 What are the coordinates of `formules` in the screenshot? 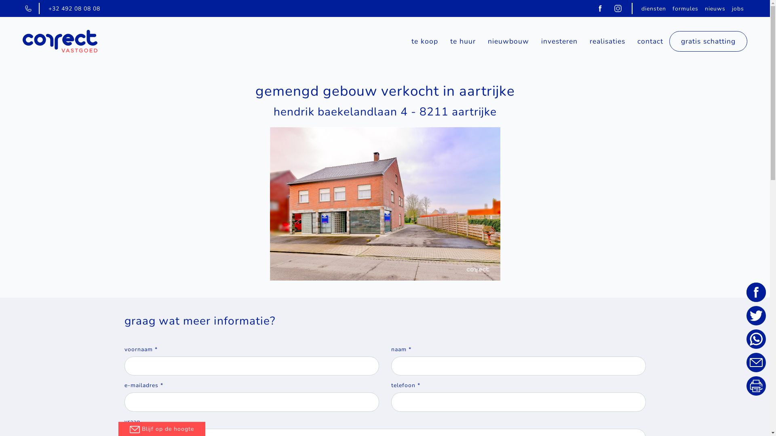 It's located at (685, 8).